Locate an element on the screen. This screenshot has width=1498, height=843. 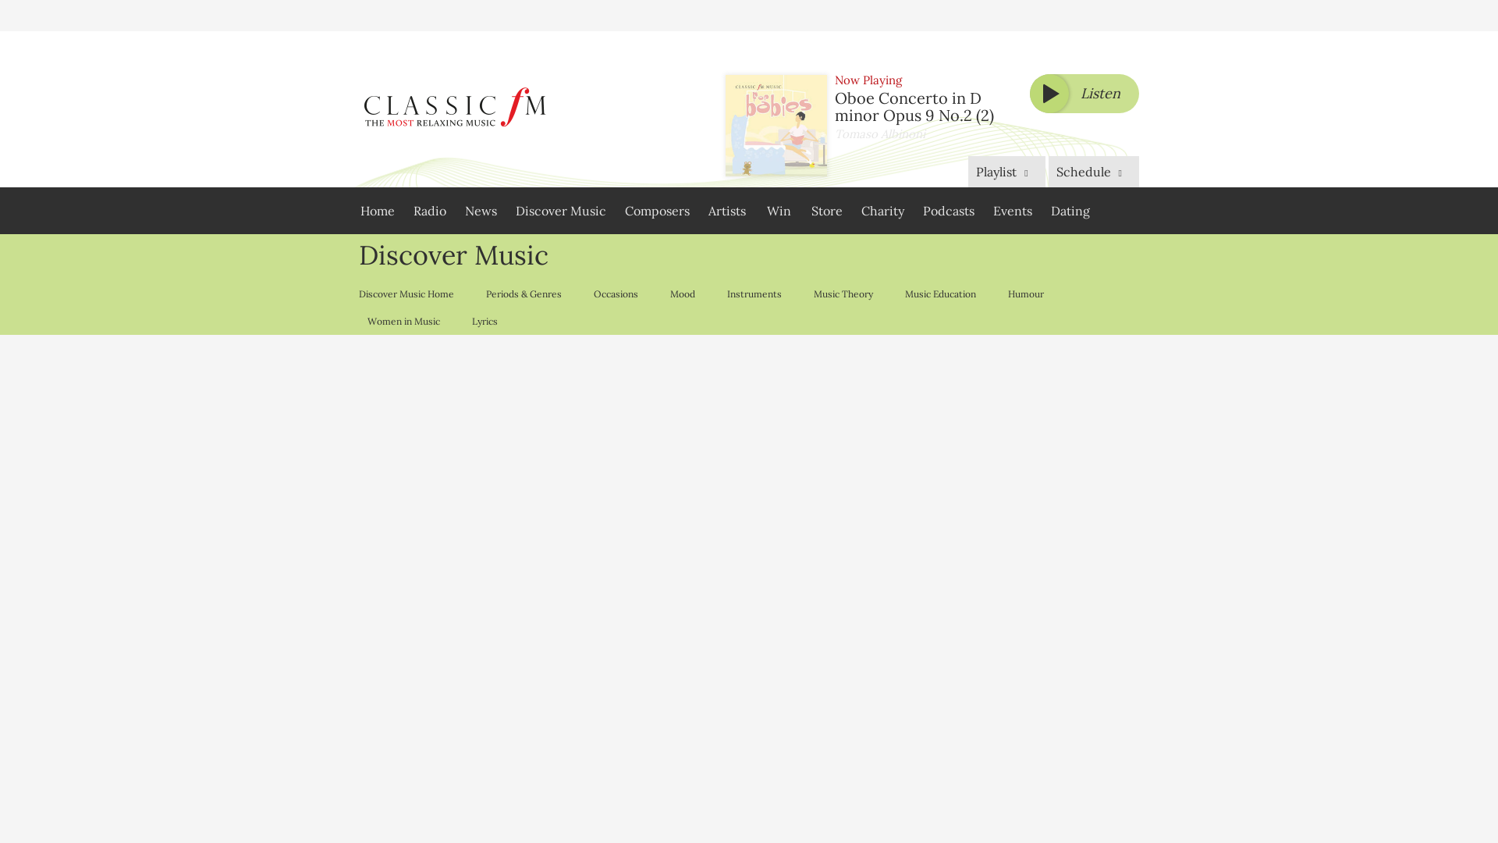
Artists is located at coordinates (727, 211).